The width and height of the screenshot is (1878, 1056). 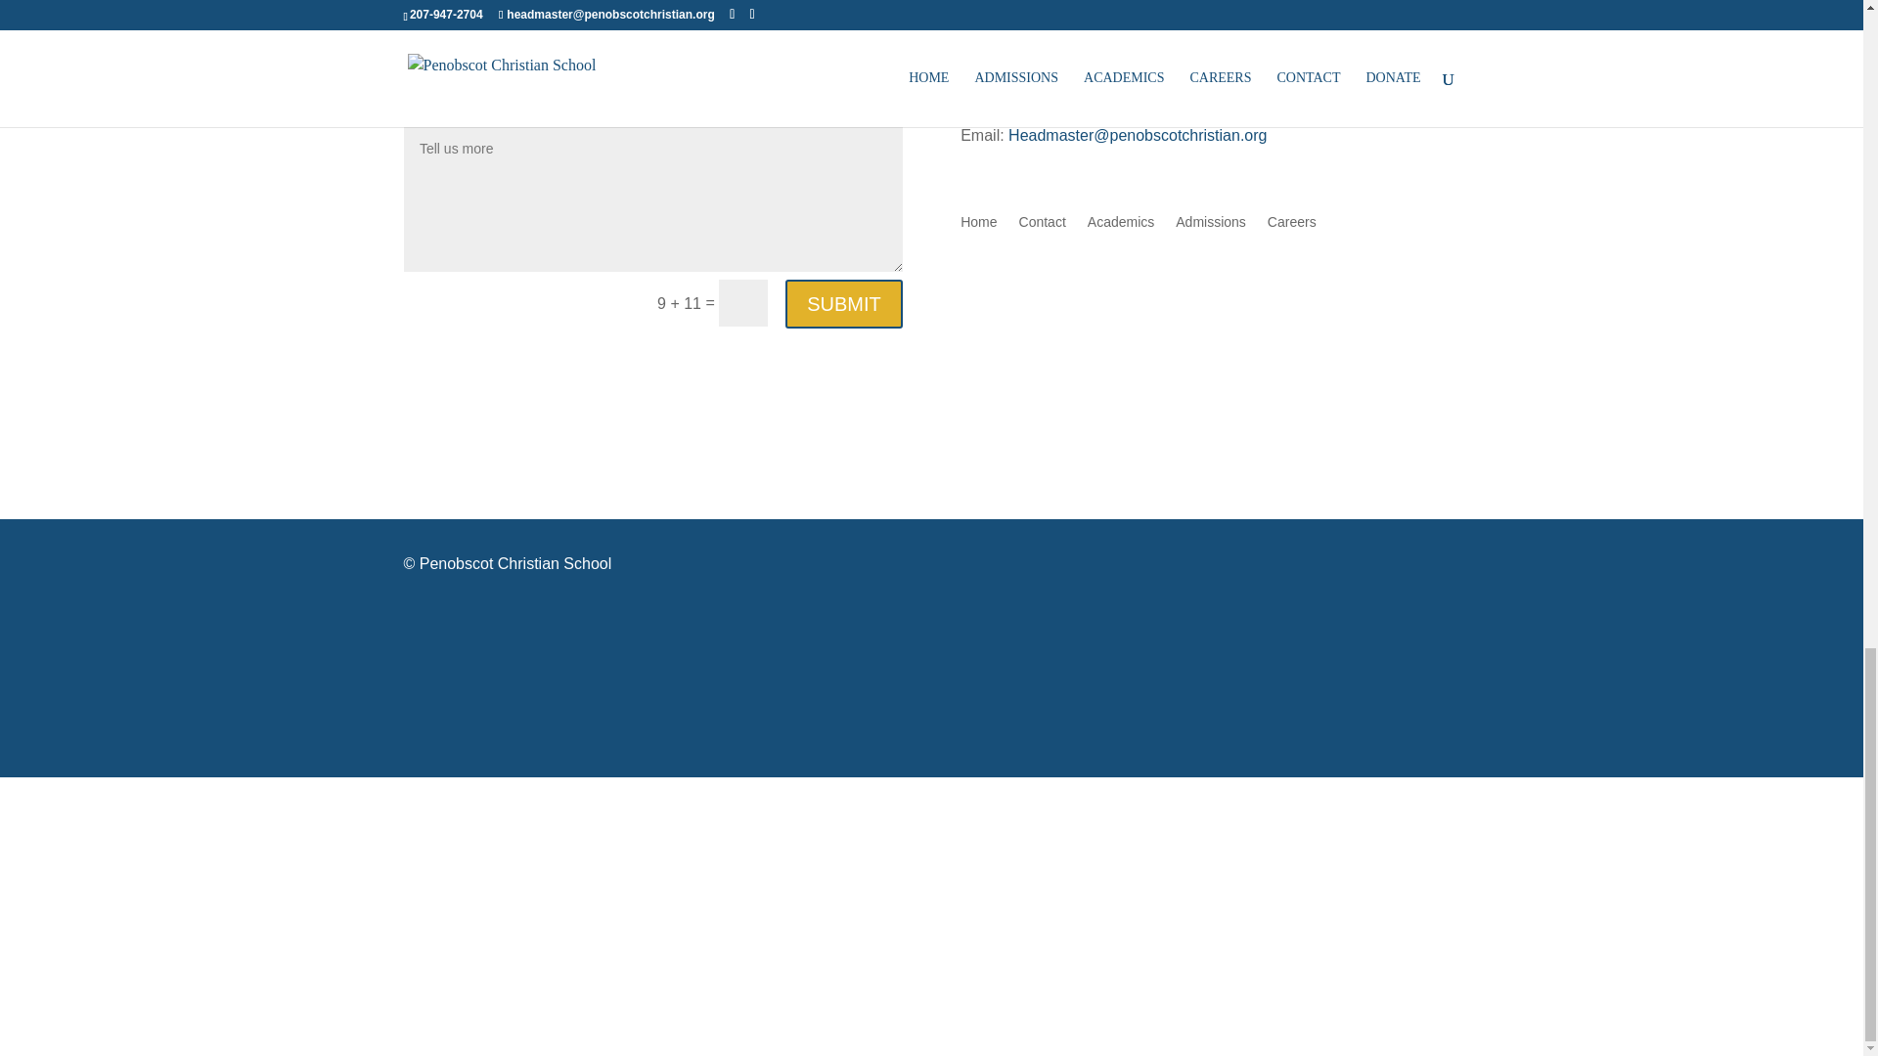 I want to click on Admissions, so click(x=1211, y=225).